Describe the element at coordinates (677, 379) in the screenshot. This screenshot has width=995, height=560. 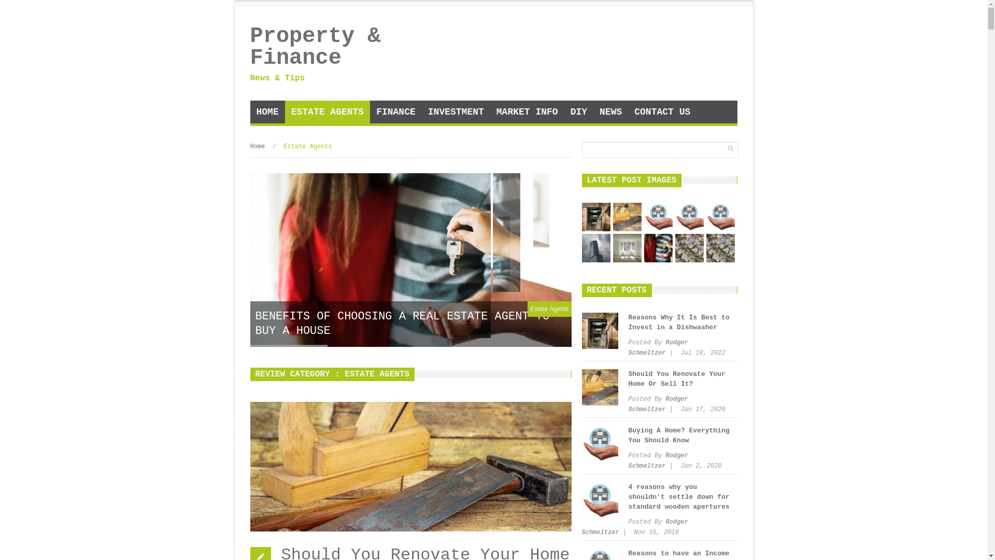
I see `Should You Renovate Your Home Or Sell It?` at that location.